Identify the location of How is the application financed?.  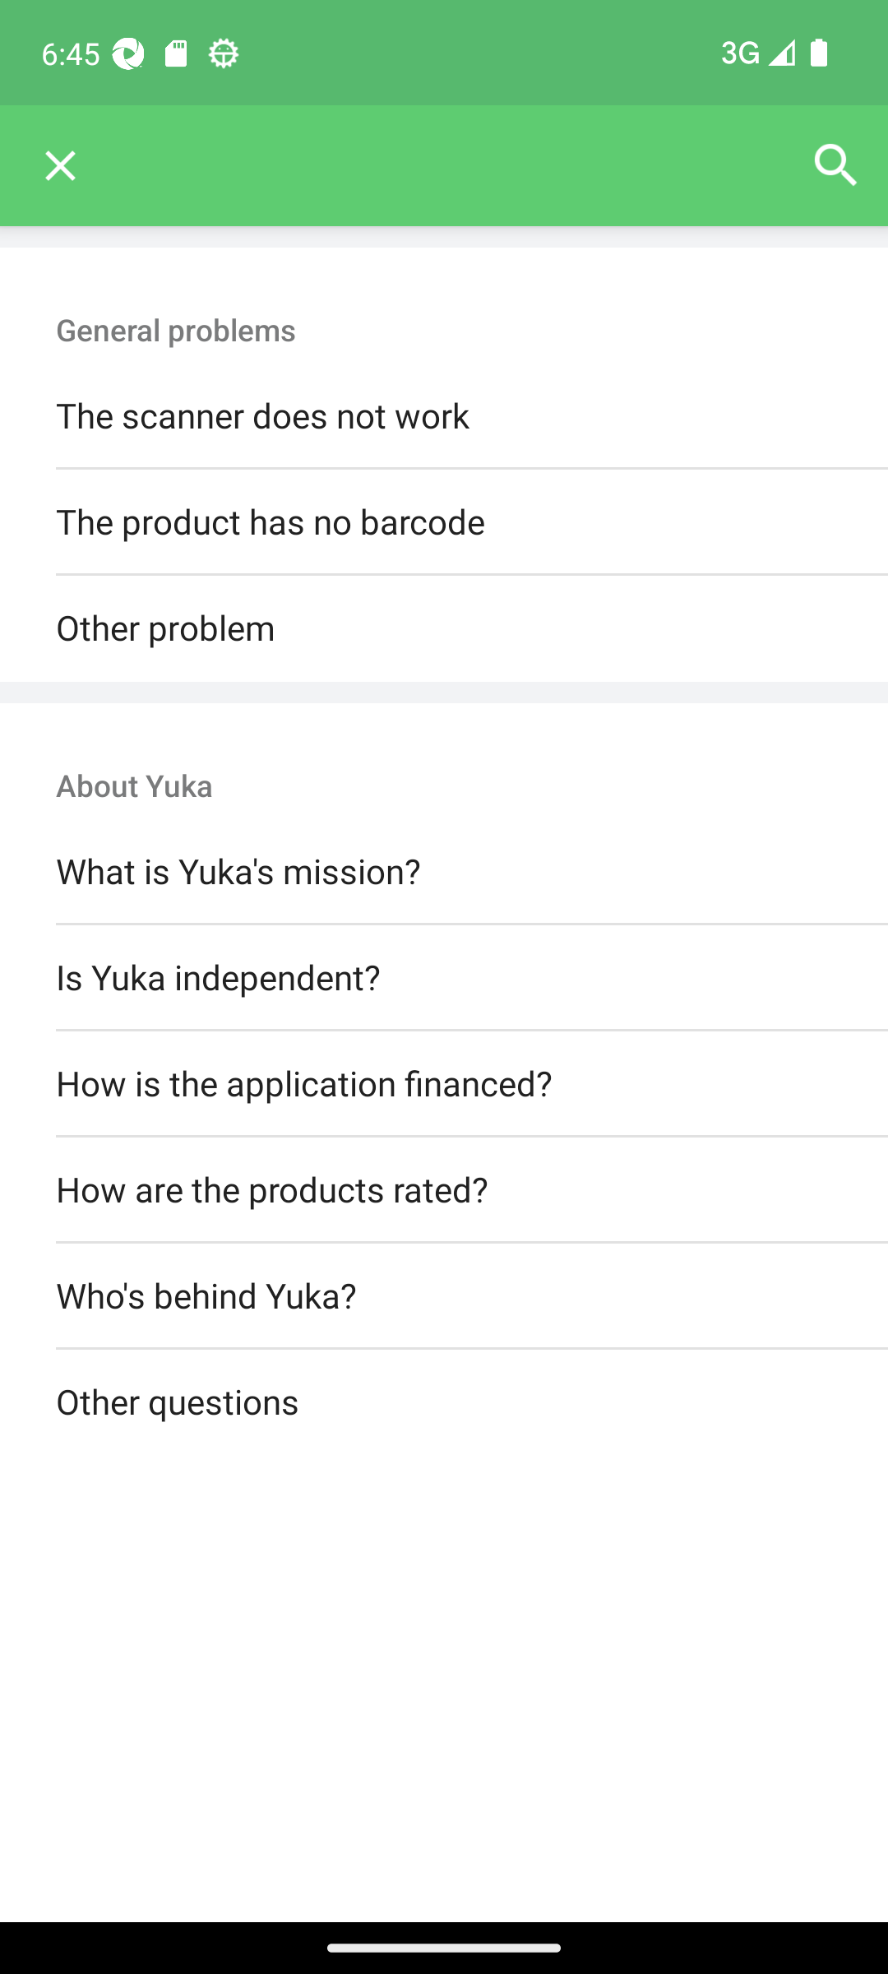
(444, 1083).